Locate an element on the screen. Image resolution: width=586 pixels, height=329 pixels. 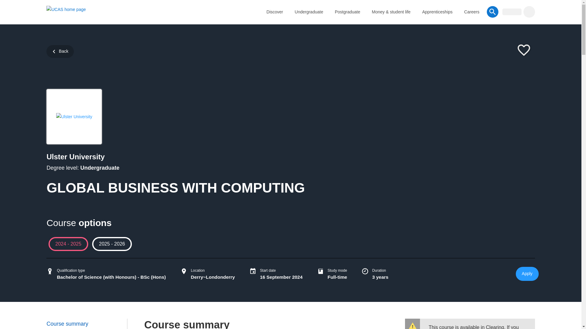
Undergraduate is located at coordinates (309, 12).